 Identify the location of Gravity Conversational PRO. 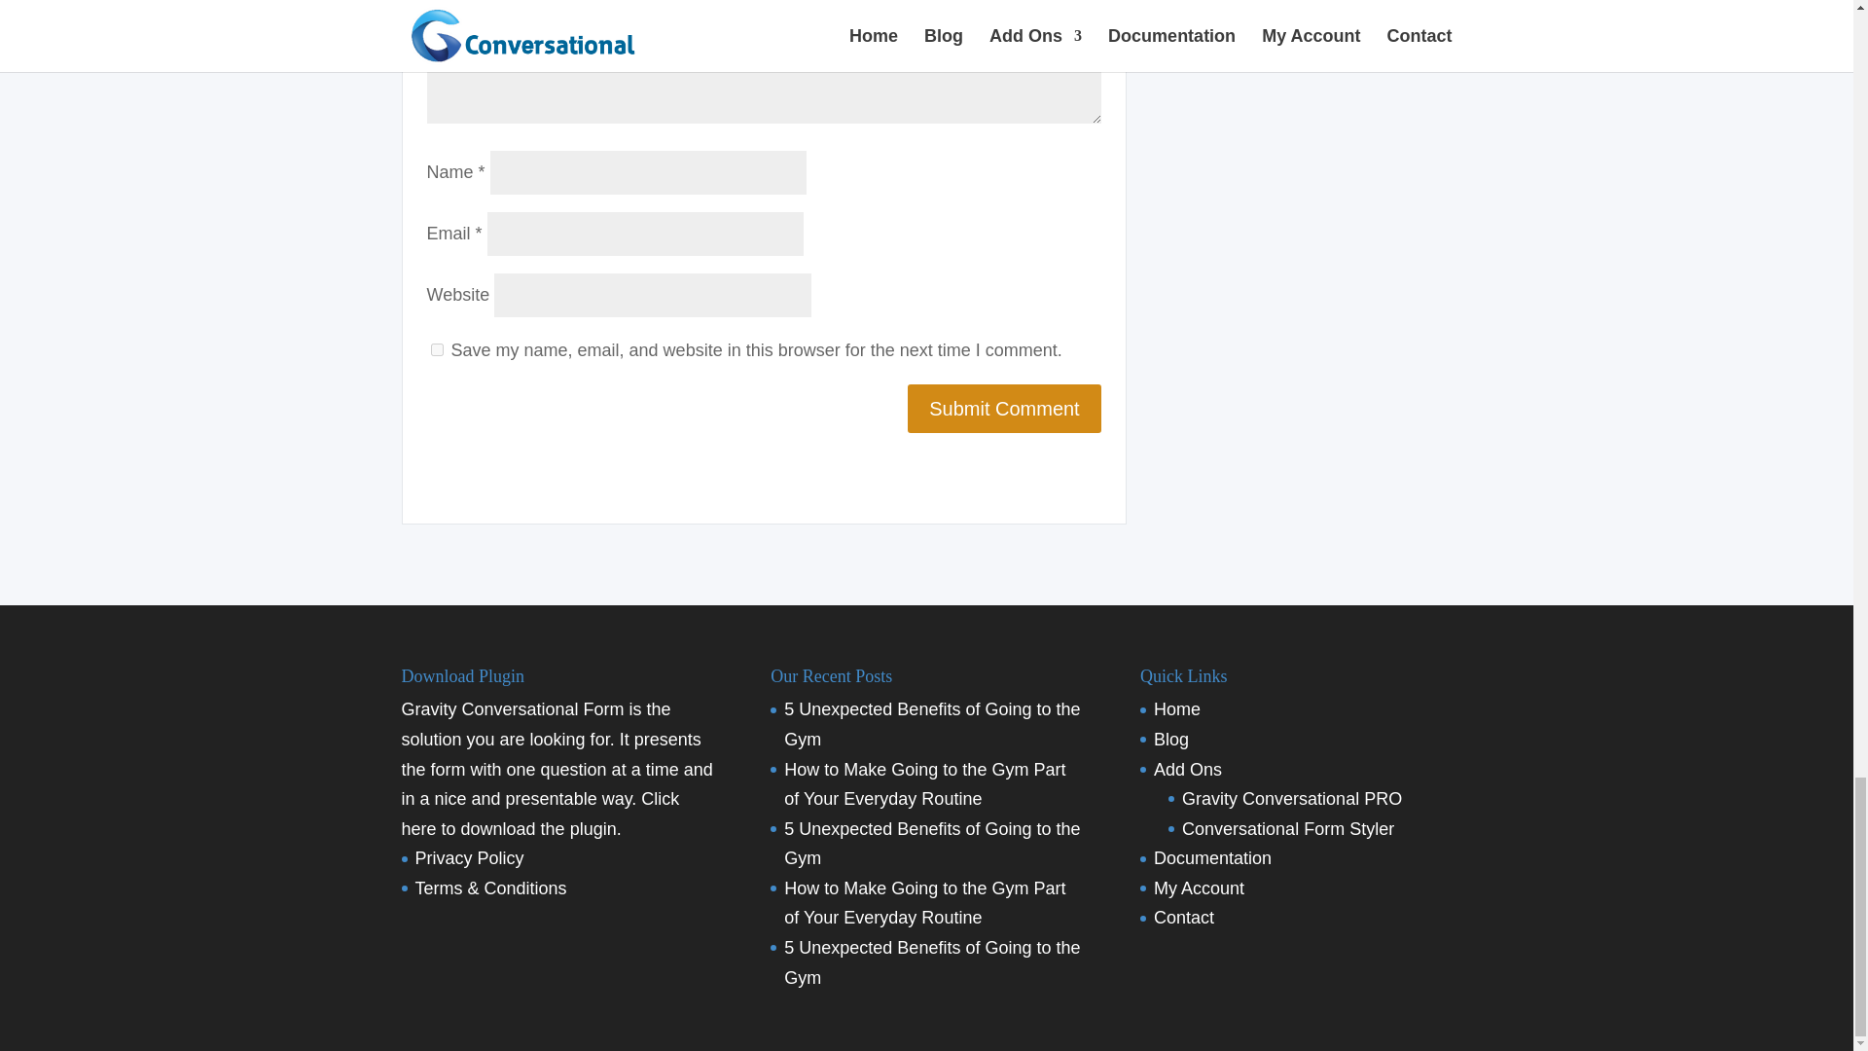
(1292, 798).